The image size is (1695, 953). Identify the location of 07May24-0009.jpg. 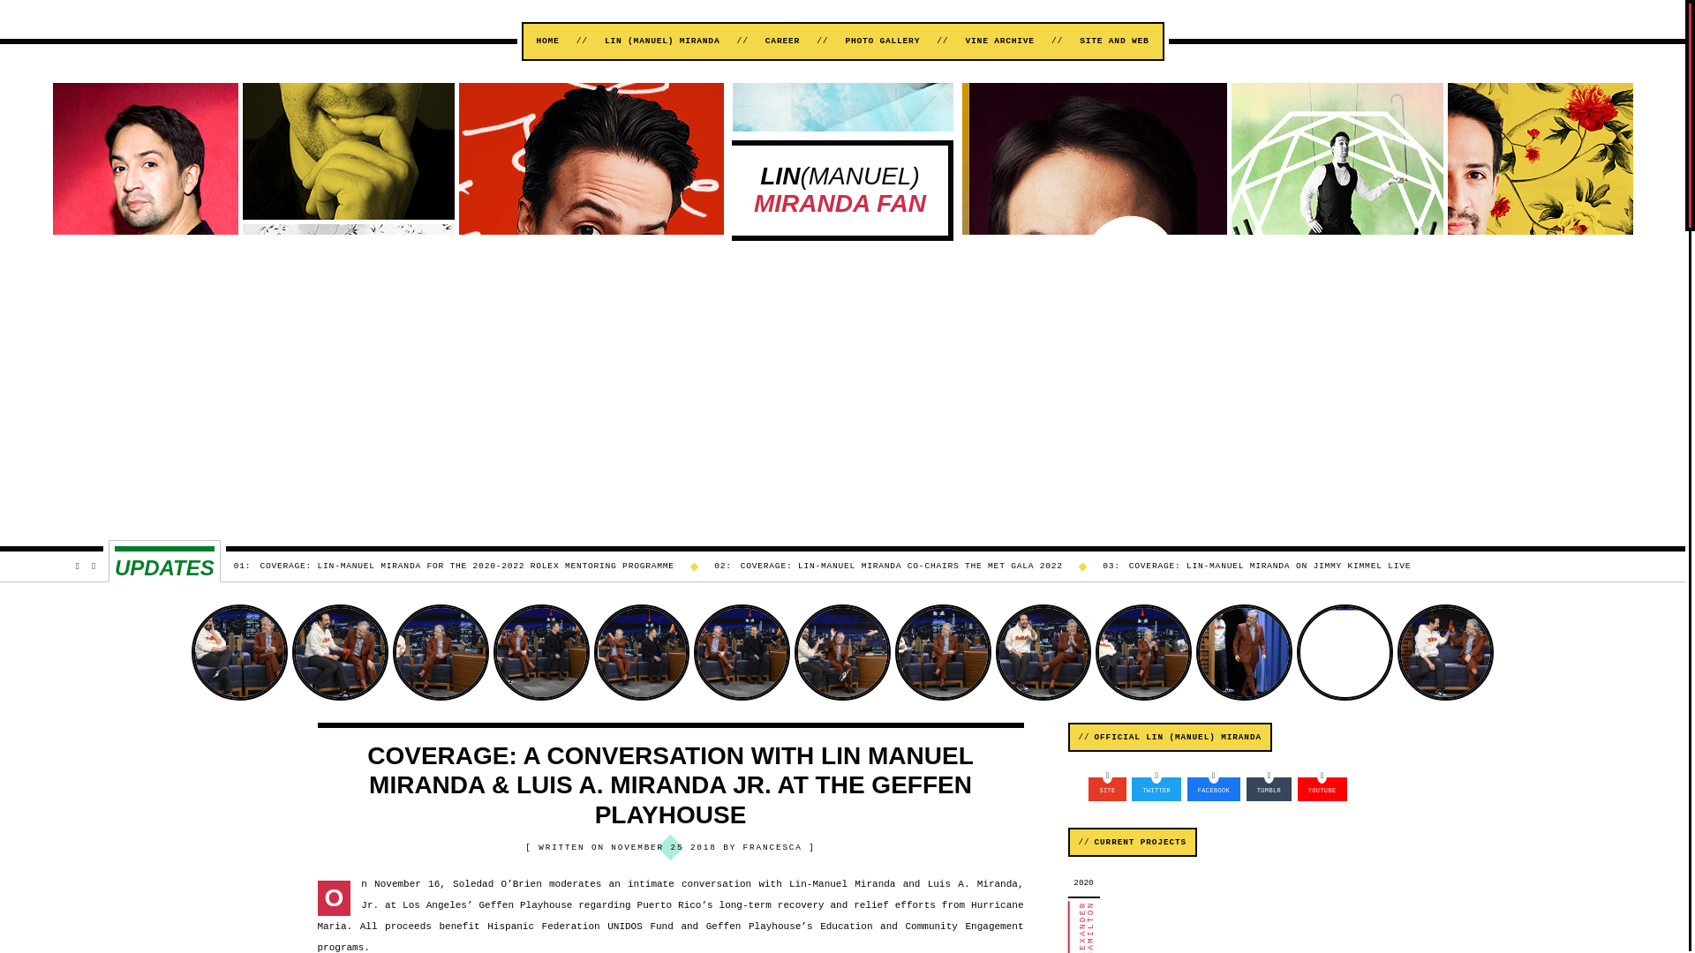
(842, 651).